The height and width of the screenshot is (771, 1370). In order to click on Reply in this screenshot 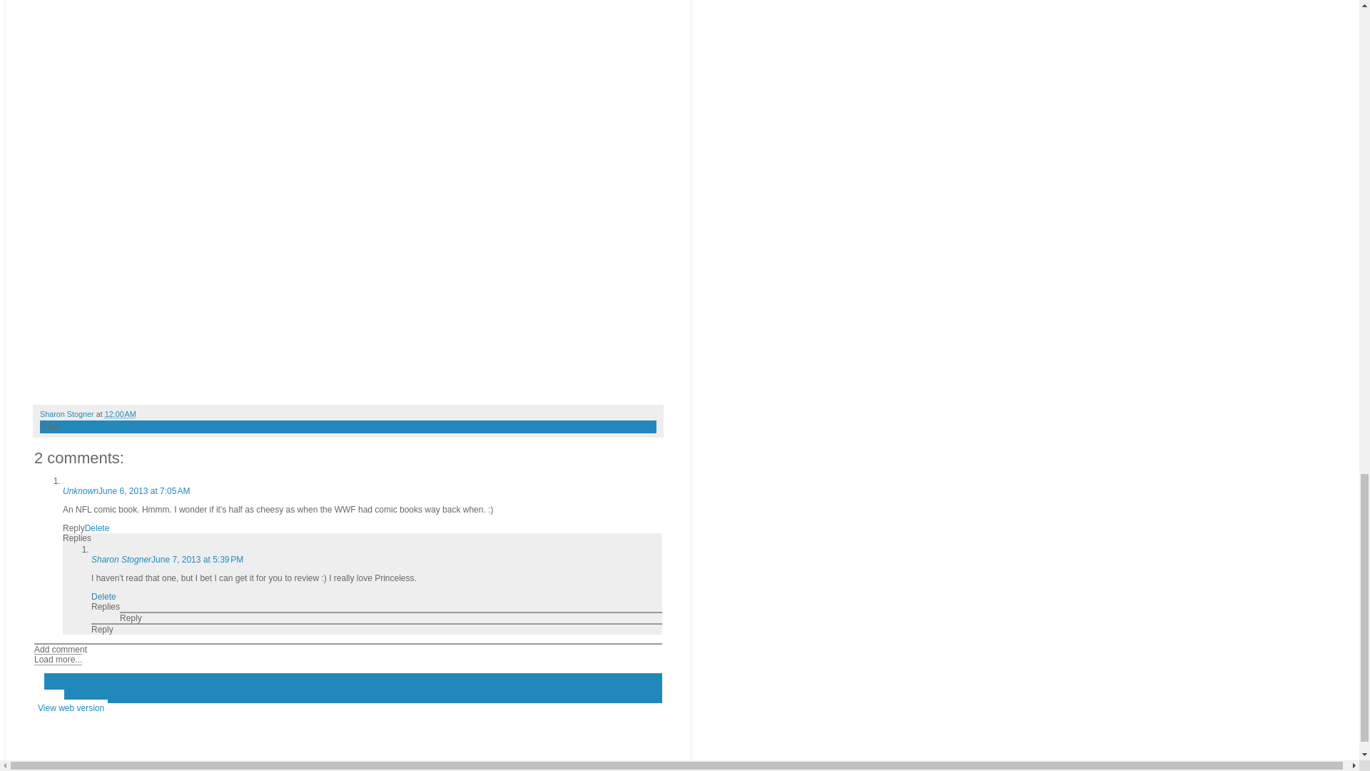, I will do `click(74, 528)`.